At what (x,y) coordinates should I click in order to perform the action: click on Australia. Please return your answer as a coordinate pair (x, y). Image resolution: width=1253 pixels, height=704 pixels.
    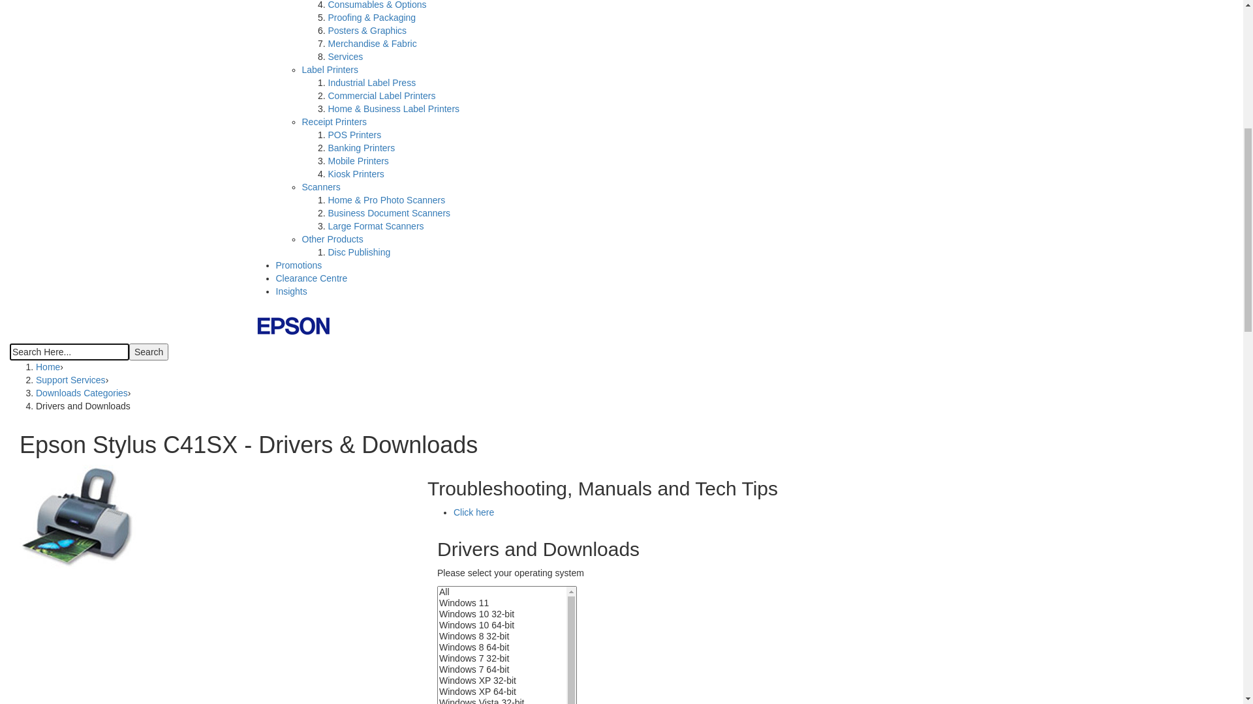
    Looking at the image, I should click on (293, 33).